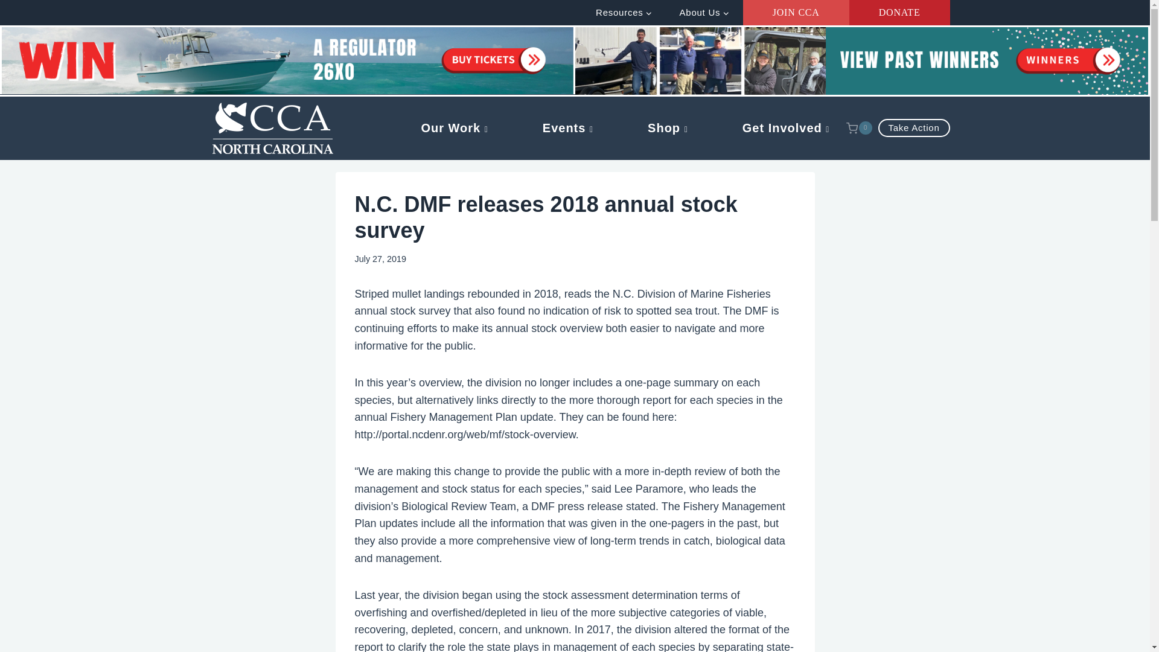 The width and height of the screenshot is (1159, 652). What do you see at coordinates (287, 60) in the screenshot?
I see `ccanc-raffle-regulator-26xo` at bounding box center [287, 60].